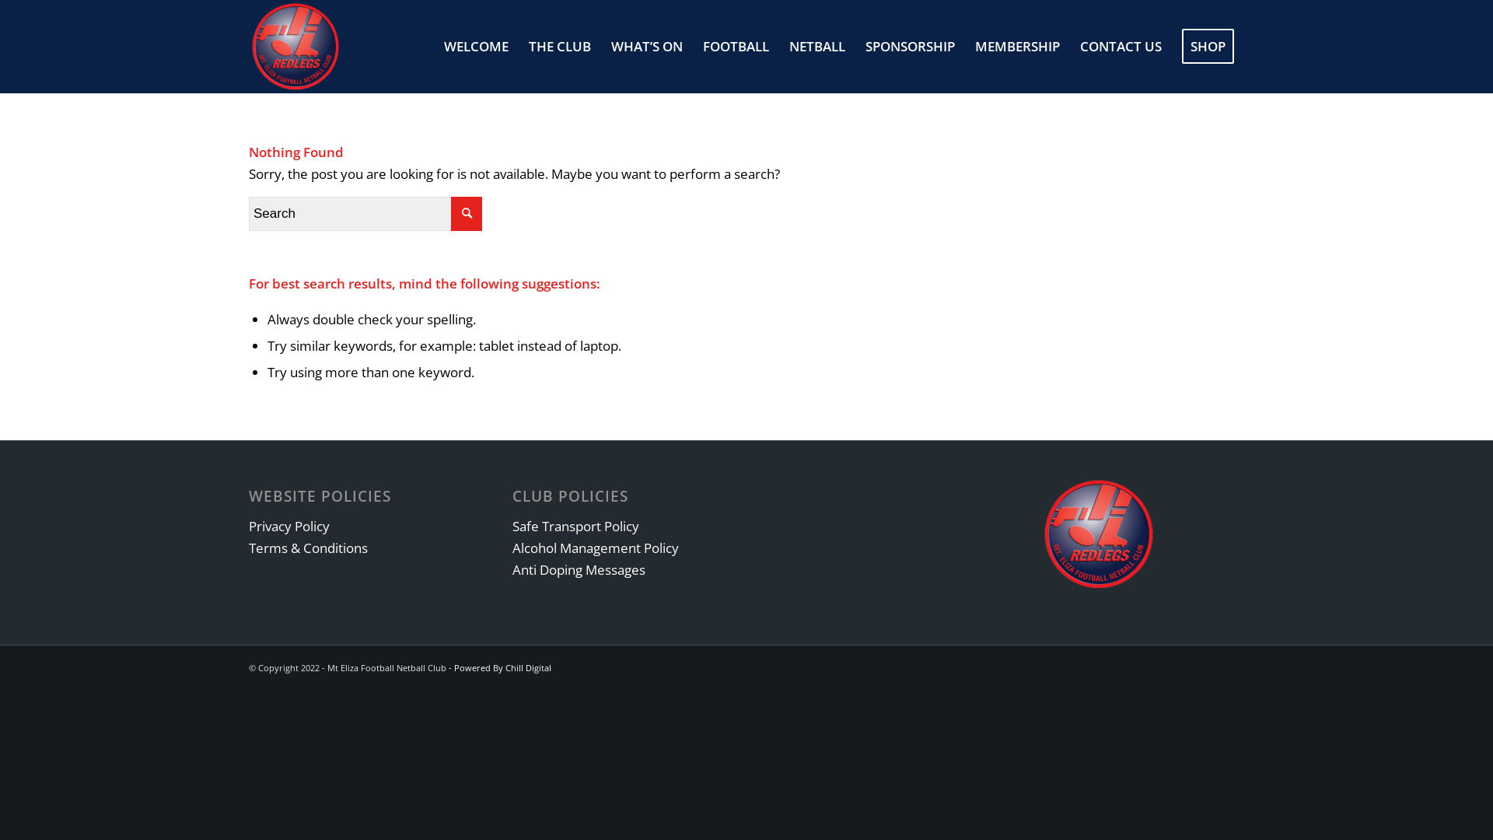 This screenshot has width=1493, height=840. I want to click on Anti Doping Messages, so click(579, 569).